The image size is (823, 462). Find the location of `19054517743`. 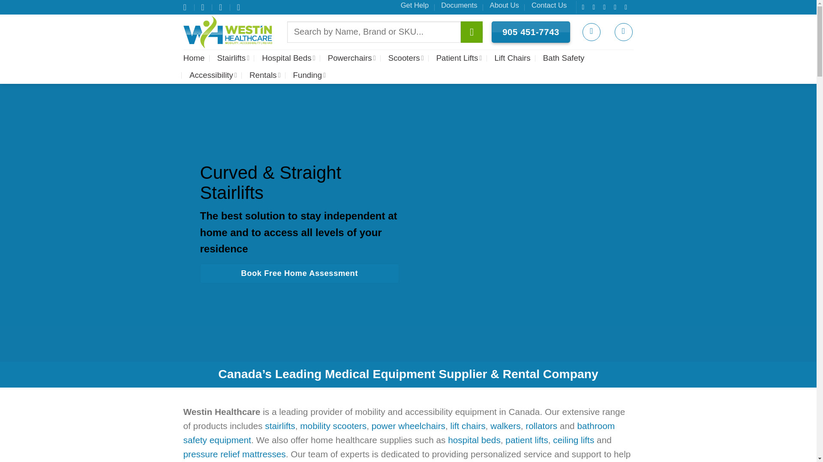

19054517743 is located at coordinates (240, 7).